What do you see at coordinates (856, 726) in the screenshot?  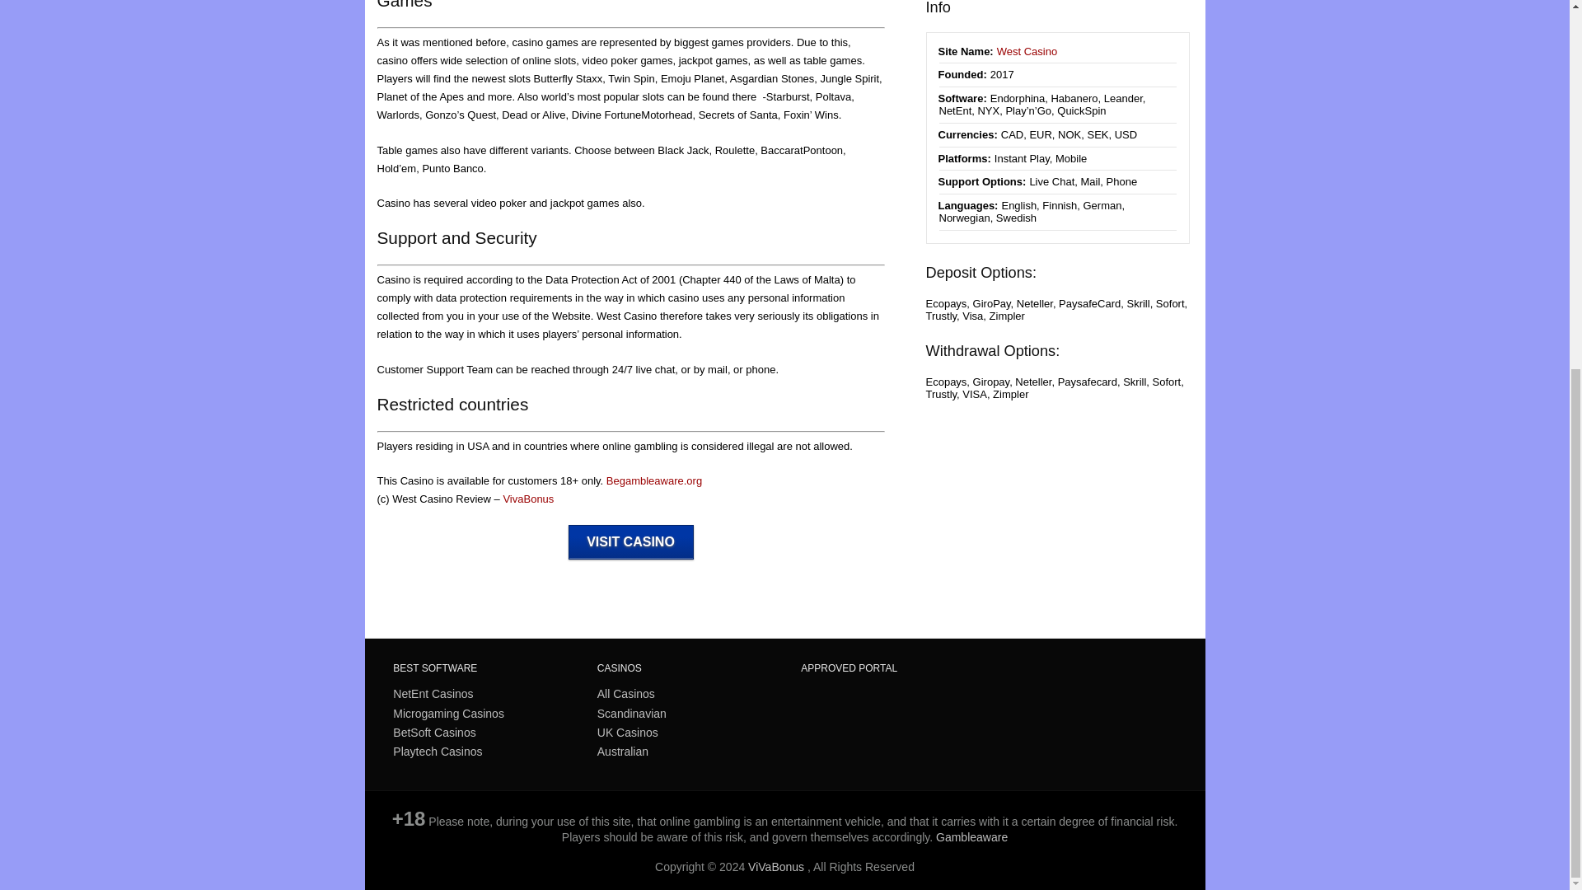 I see `GPWA` at bounding box center [856, 726].